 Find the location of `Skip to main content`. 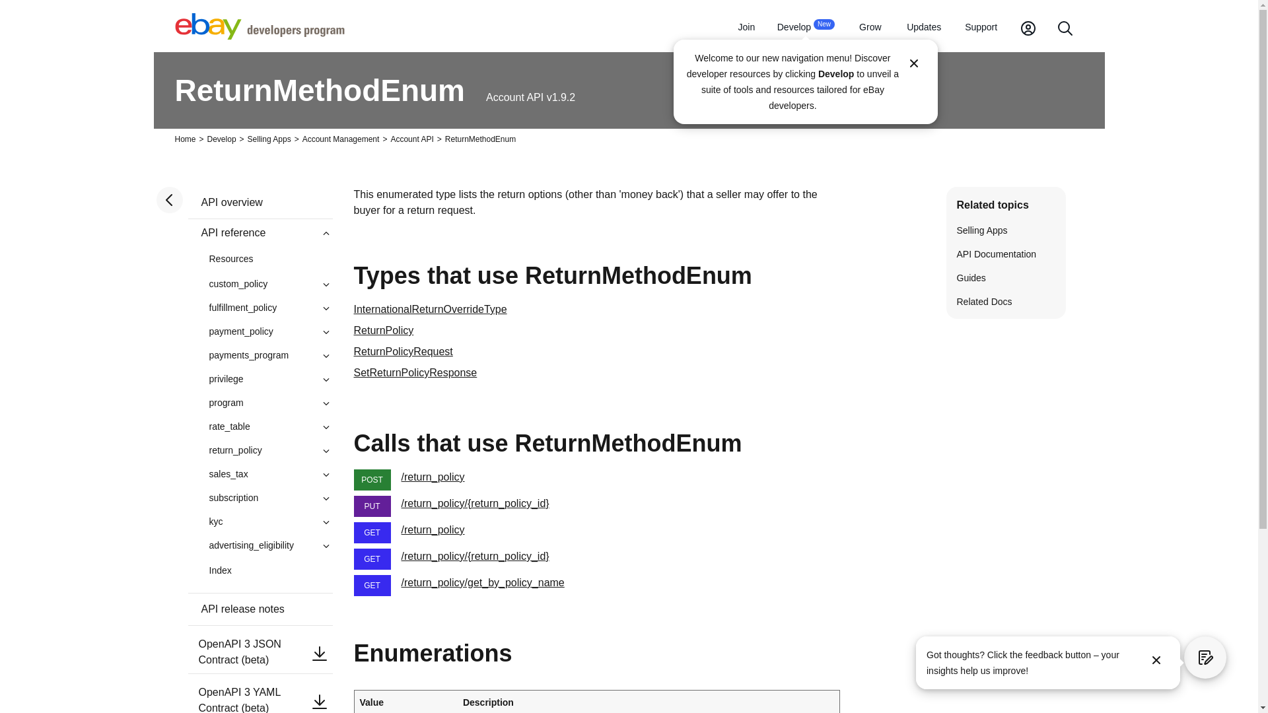

Skip to main content is located at coordinates (806, 28).